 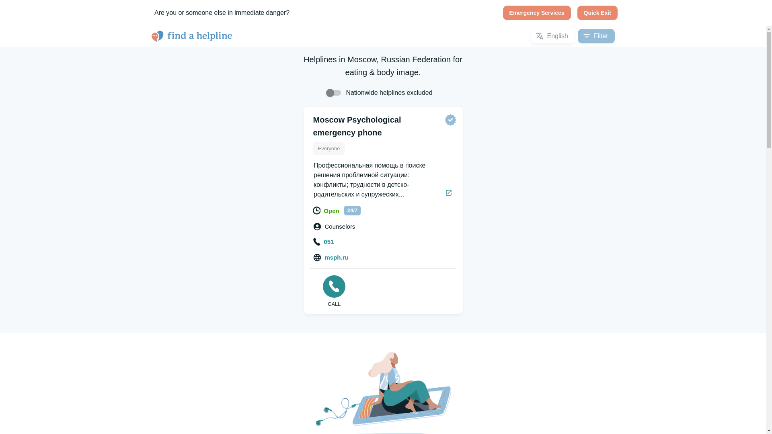 What do you see at coordinates (331, 258) in the screenshot?
I see `msph.ru` at bounding box center [331, 258].